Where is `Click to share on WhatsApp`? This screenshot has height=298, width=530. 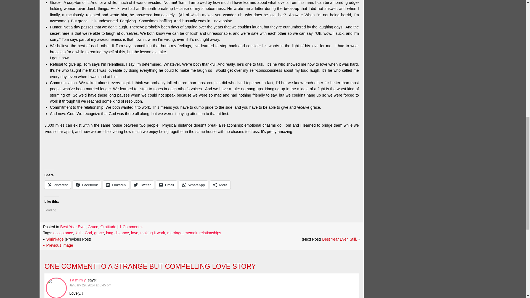 Click to share on WhatsApp is located at coordinates (193, 185).